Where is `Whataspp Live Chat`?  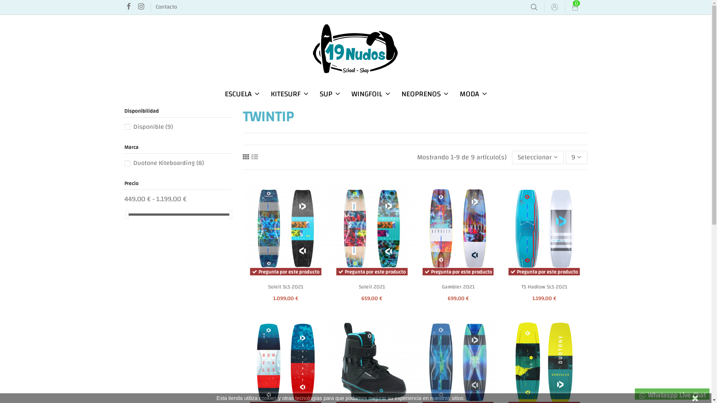
Whataspp Live Chat is located at coordinates (672, 394).